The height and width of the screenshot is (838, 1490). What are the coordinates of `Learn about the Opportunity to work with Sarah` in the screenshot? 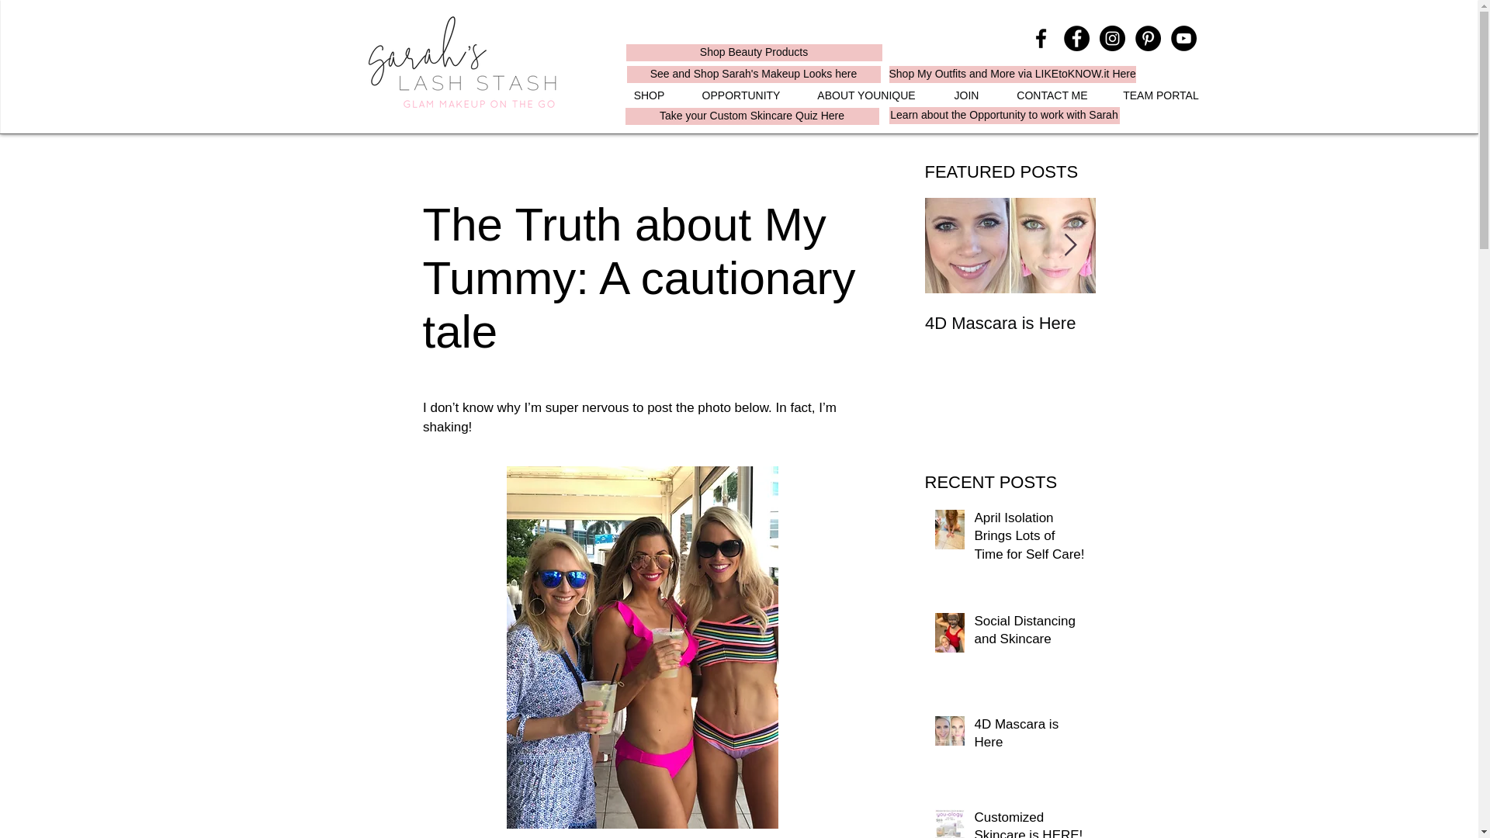 It's located at (1004, 115).